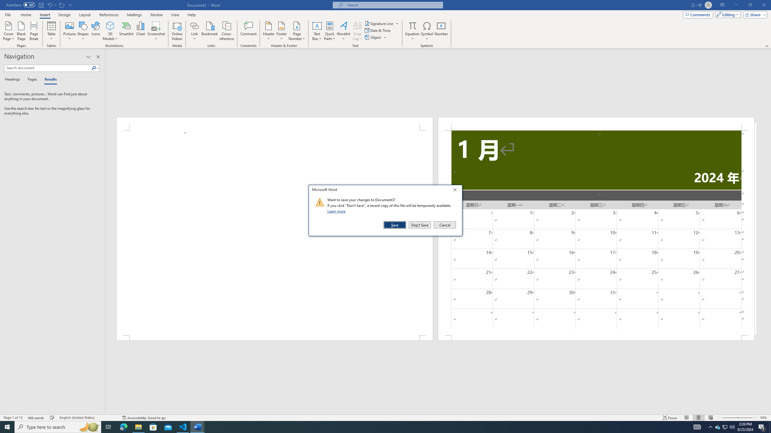 This screenshot has height=433, width=771. What do you see at coordinates (58, 427) in the screenshot?
I see `Type here to search` at bounding box center [58, 427].